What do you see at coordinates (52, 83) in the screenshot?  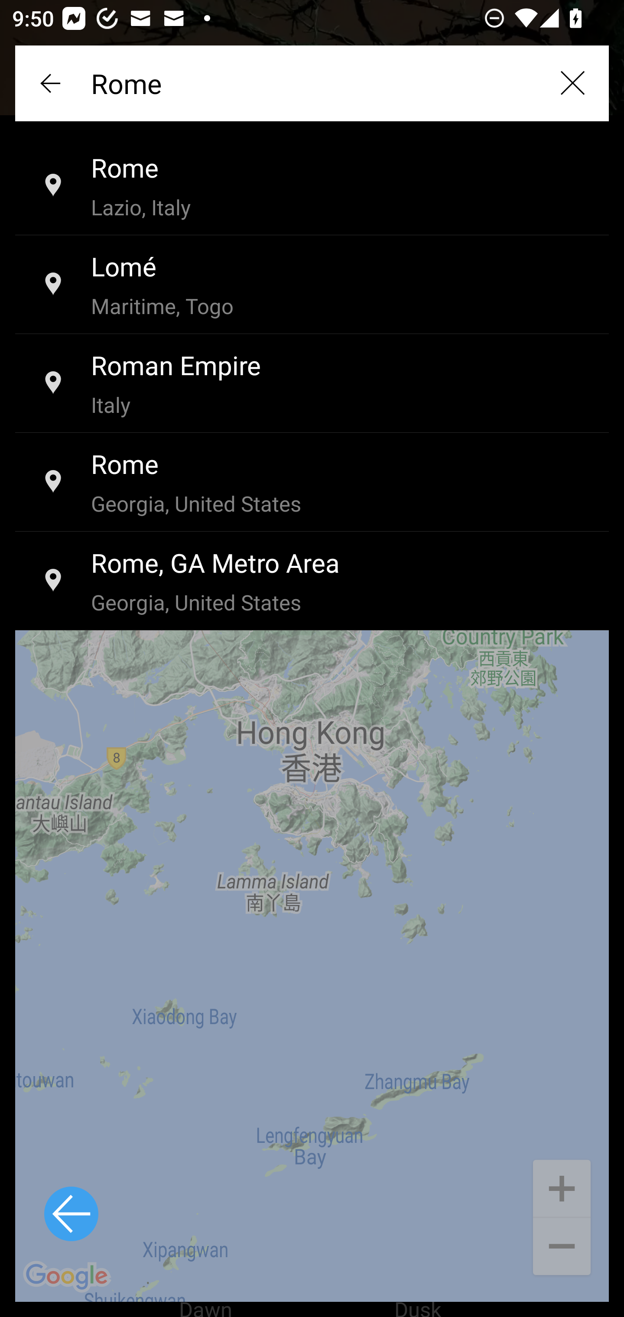 I see `` at bounding box center [52, 83].